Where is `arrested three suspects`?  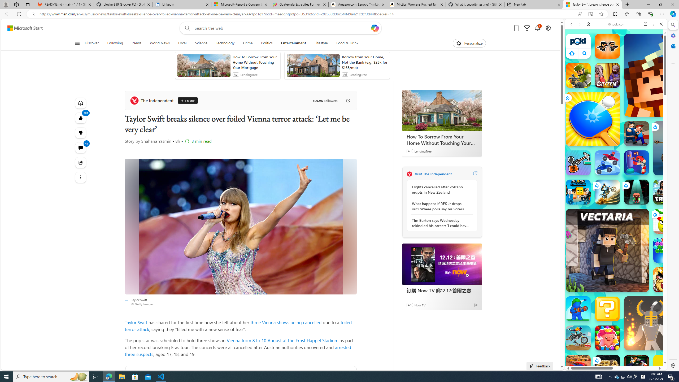
arrested three suspects is located at coordinates (238, 351).